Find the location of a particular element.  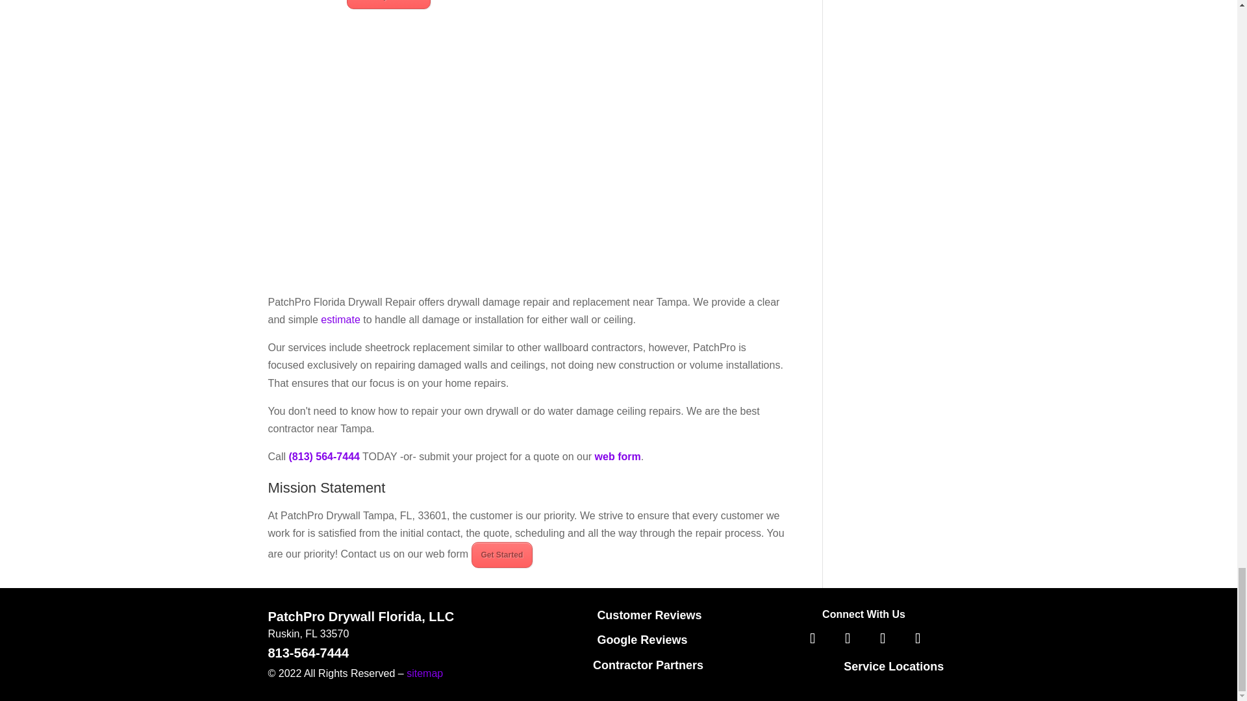

Get started is located at coordinates (294, 0).